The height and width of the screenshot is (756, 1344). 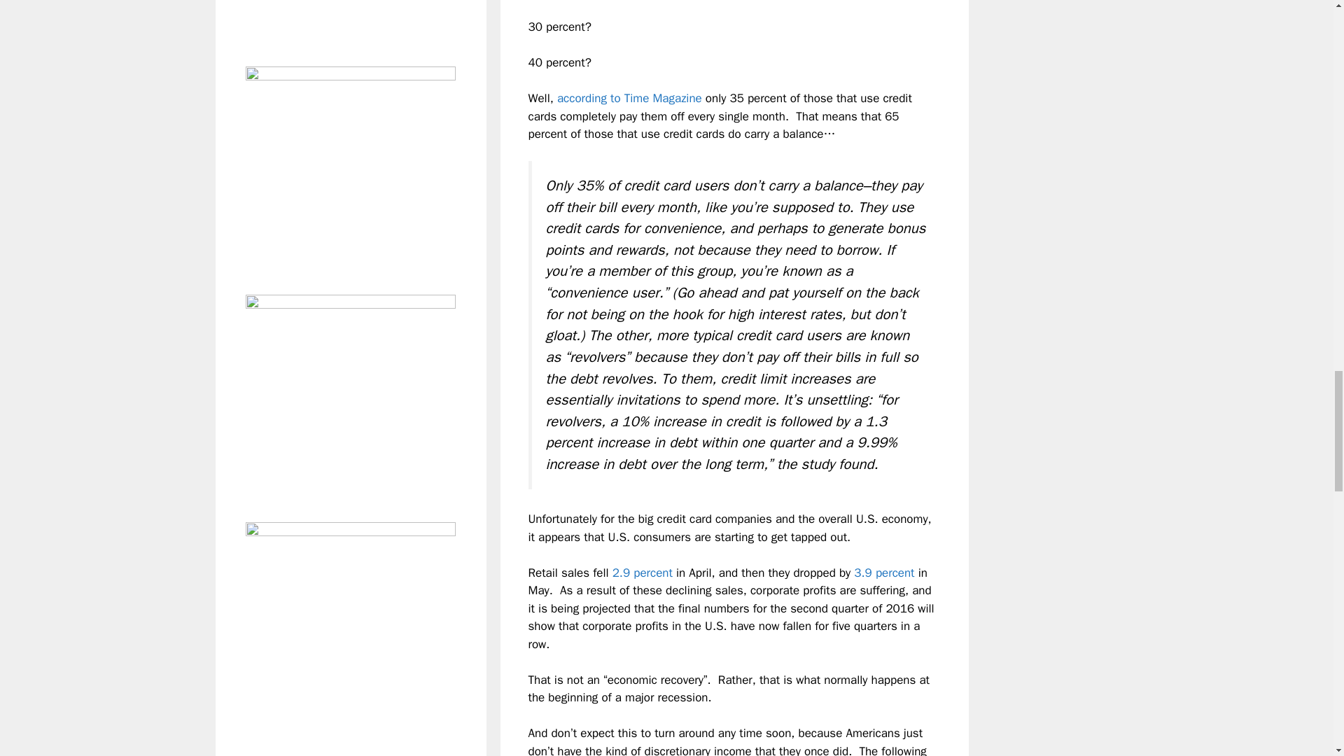 What do you see at coordinates (643, 573) in the screenshot?
I see `2.9 percent` at bounding box center [643, 573].